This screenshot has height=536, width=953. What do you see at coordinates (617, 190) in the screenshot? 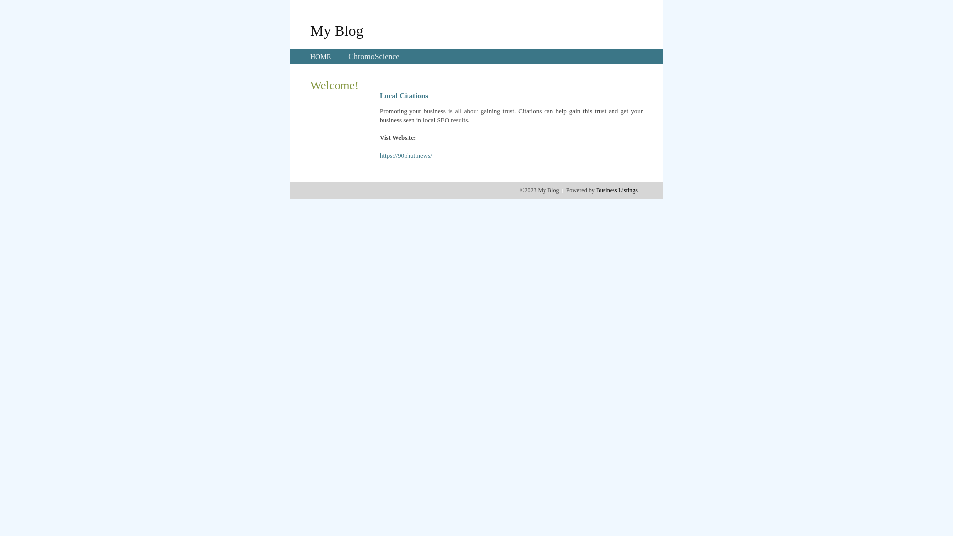
I see `Business Listings` at bounding box center [617, 190].